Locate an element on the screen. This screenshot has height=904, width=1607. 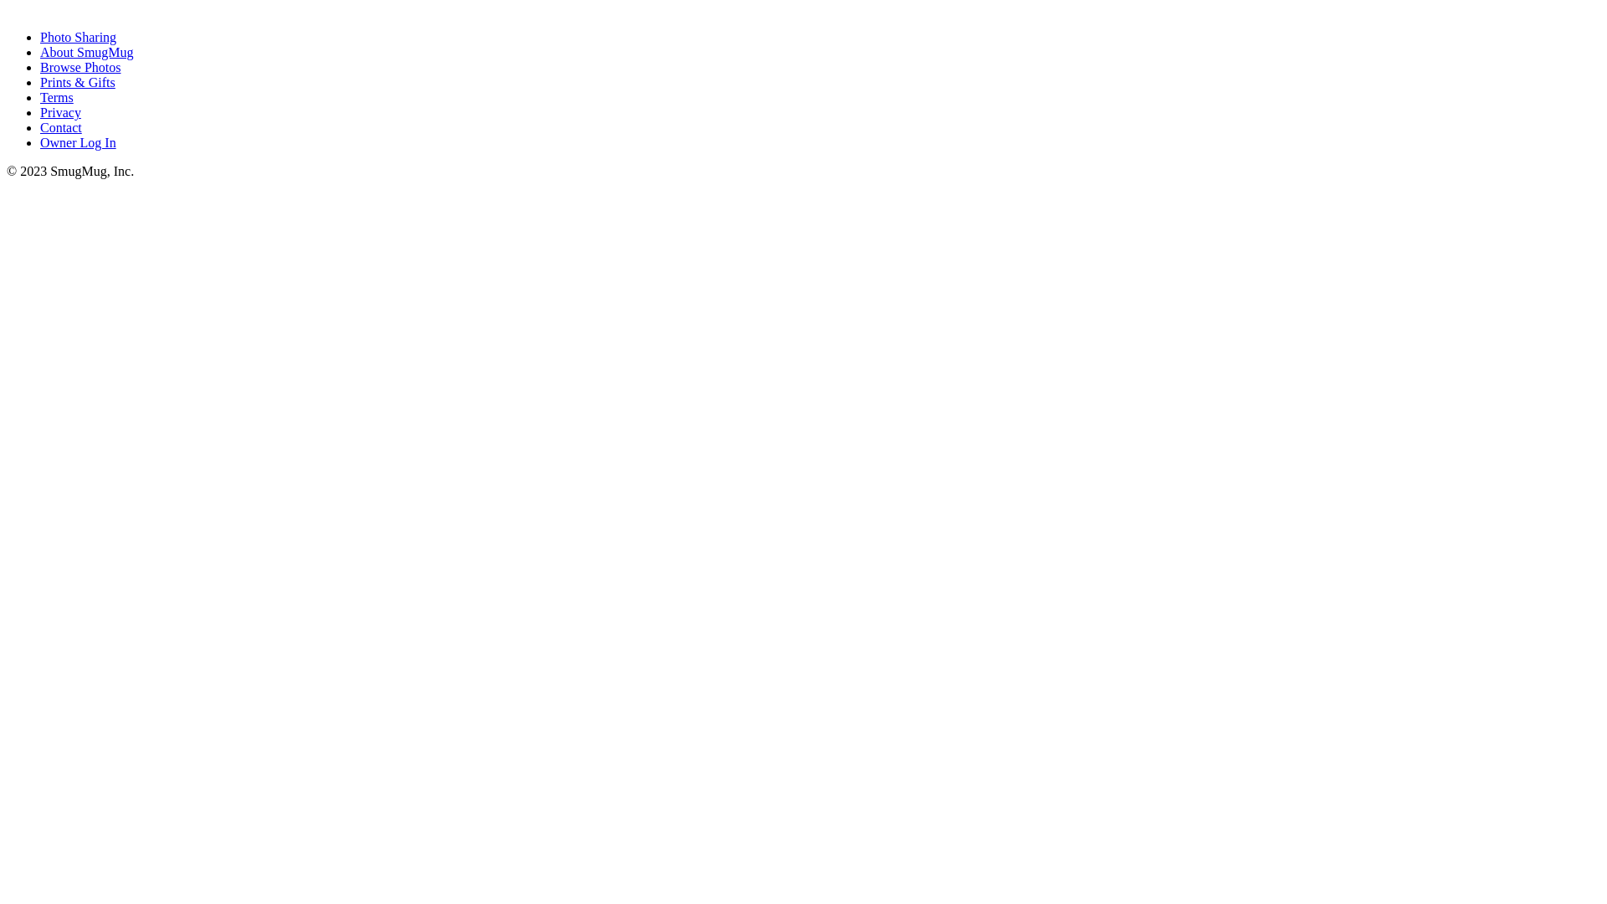
About SmugMug is located at coordinates (87, 52).